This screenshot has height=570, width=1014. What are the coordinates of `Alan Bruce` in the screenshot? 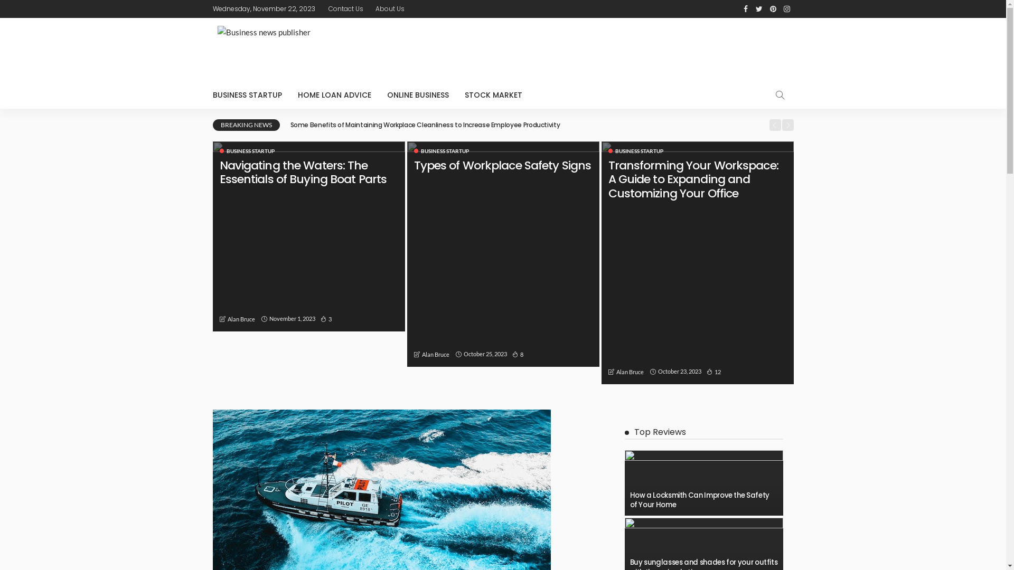 It's located at (435, 355).